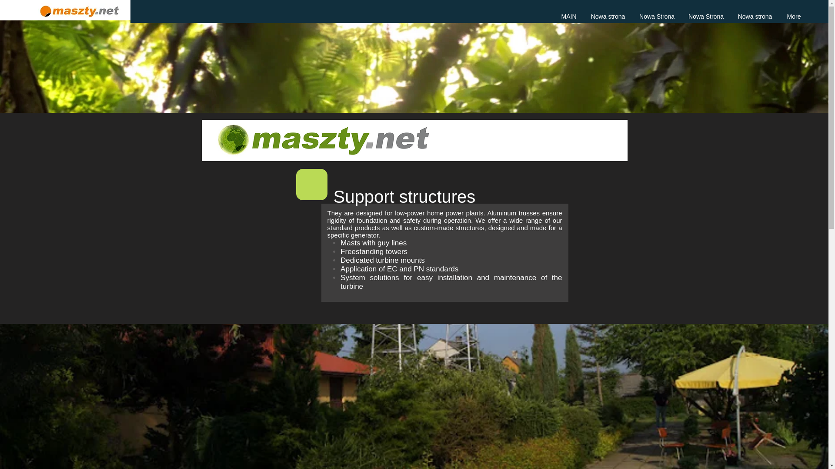 This screenshot has height=469, width=835. I want to click on Nowa Strona, so click(657, 17).